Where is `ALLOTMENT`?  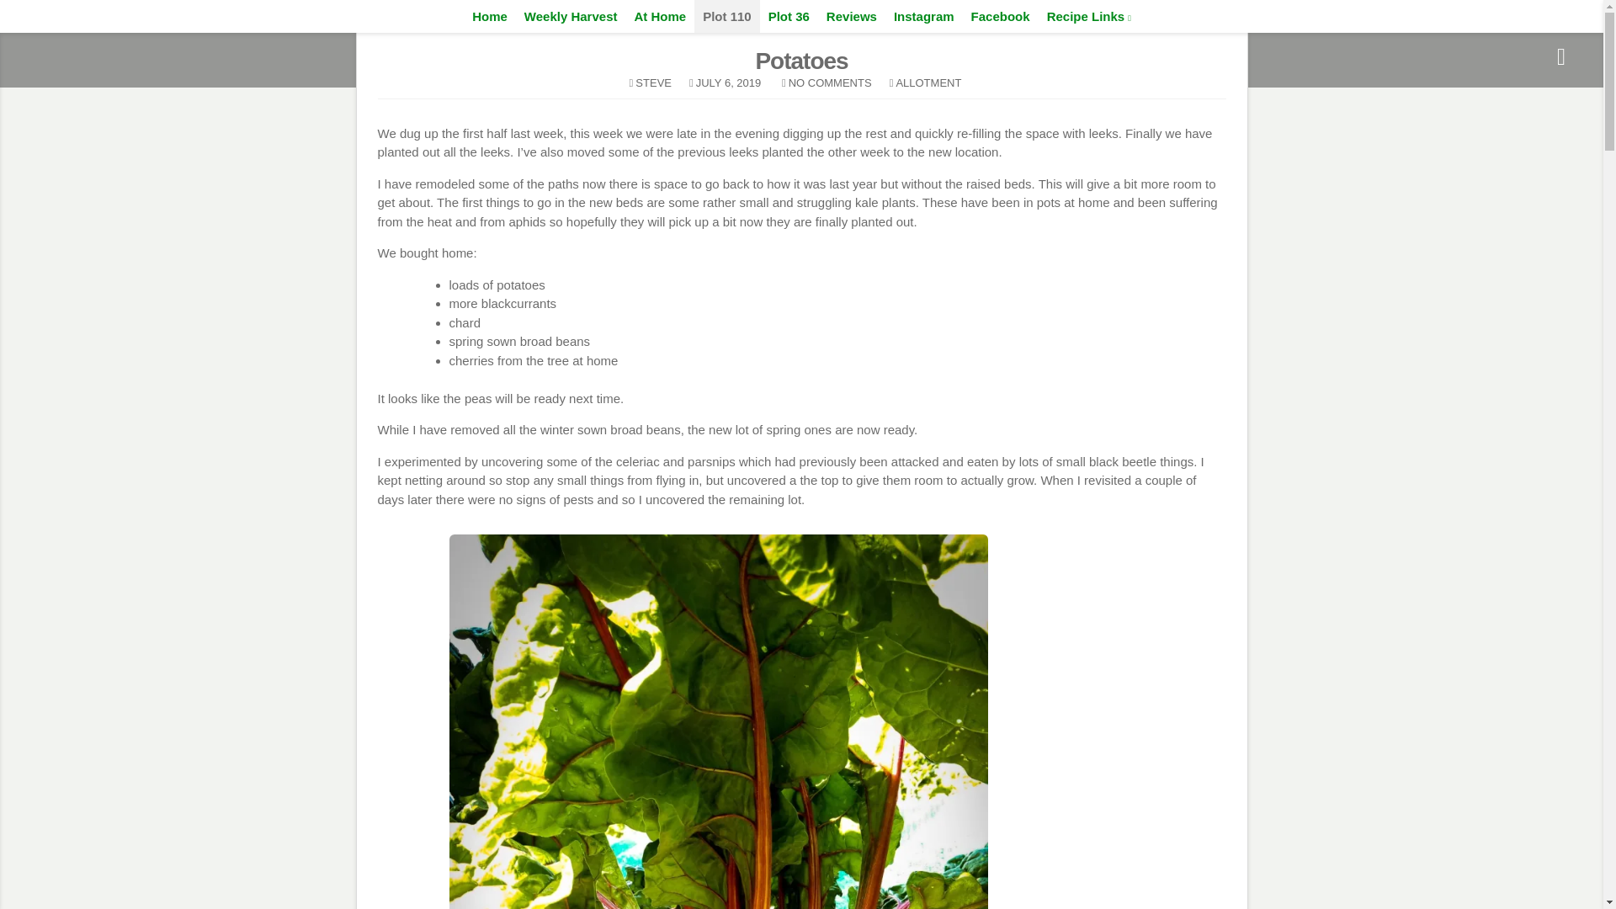 ALLOTMENT is located at coordinates (928, 82).